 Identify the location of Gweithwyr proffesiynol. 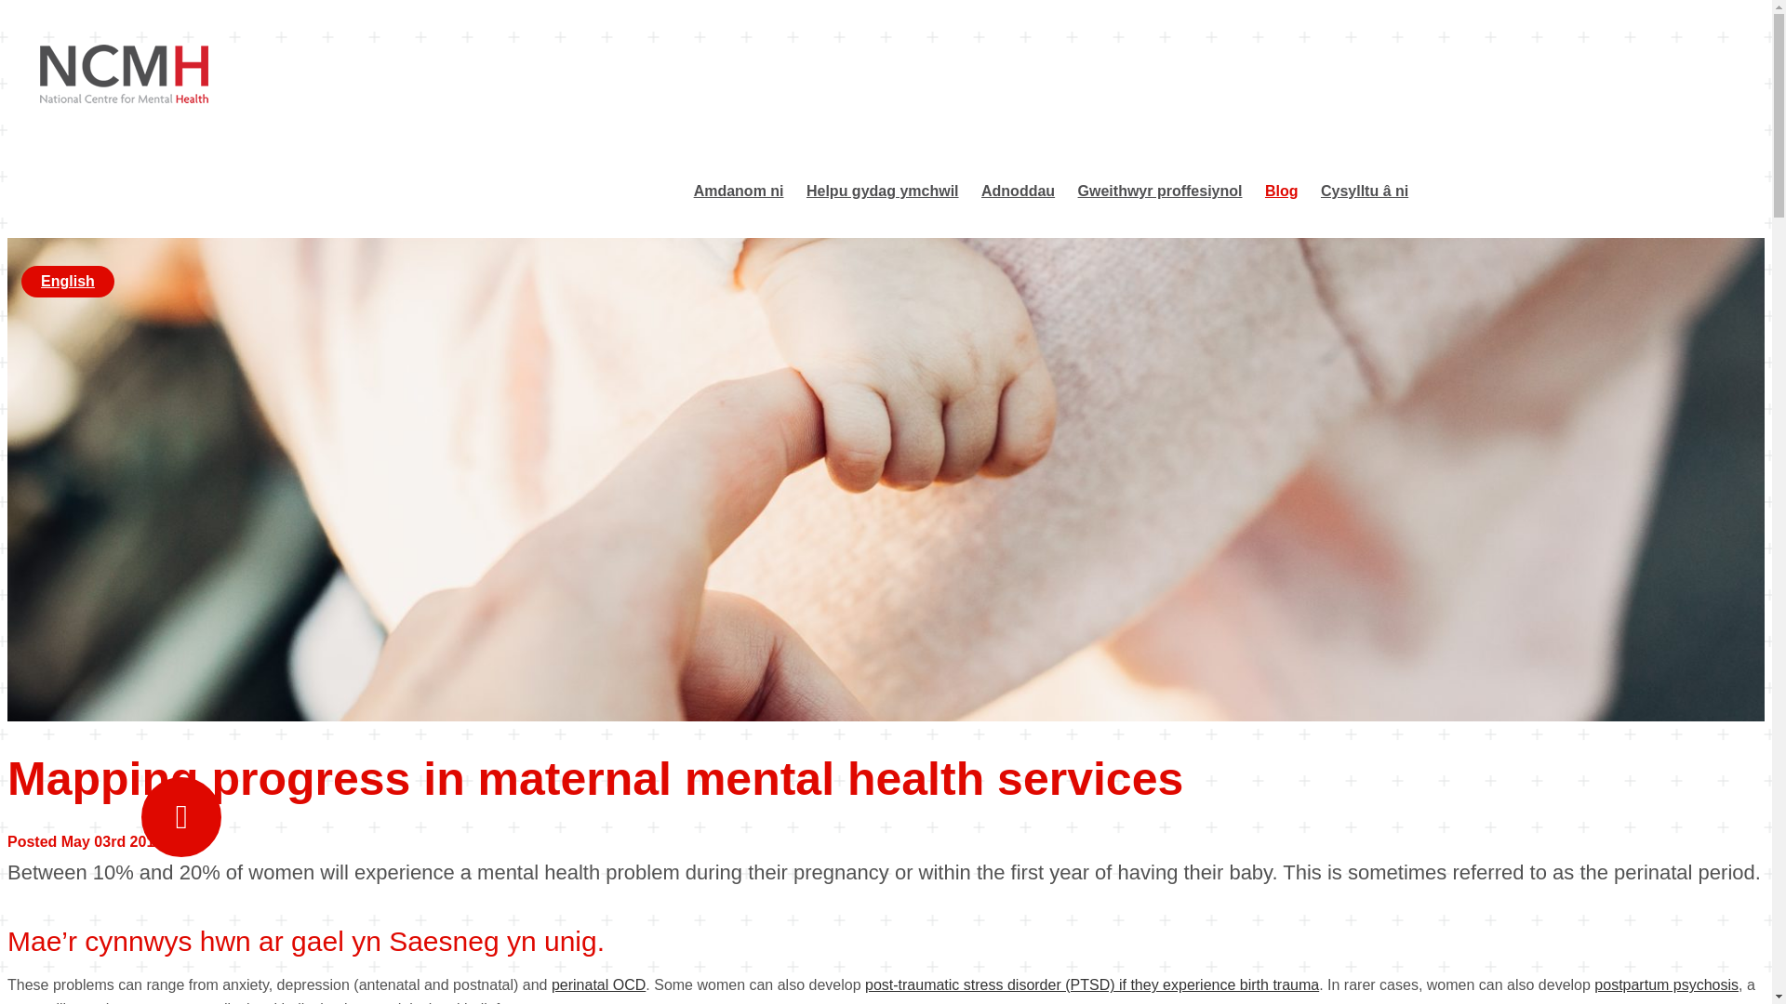
(1161, 191).